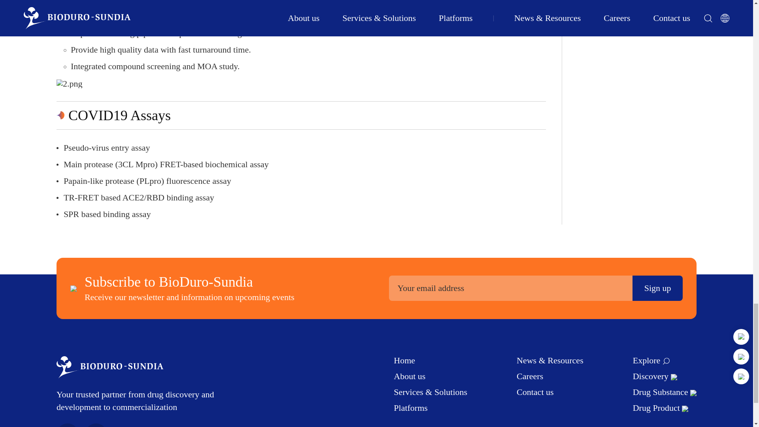 The image size is (759, 427). I want to click on 2.png, so click(70, 83).